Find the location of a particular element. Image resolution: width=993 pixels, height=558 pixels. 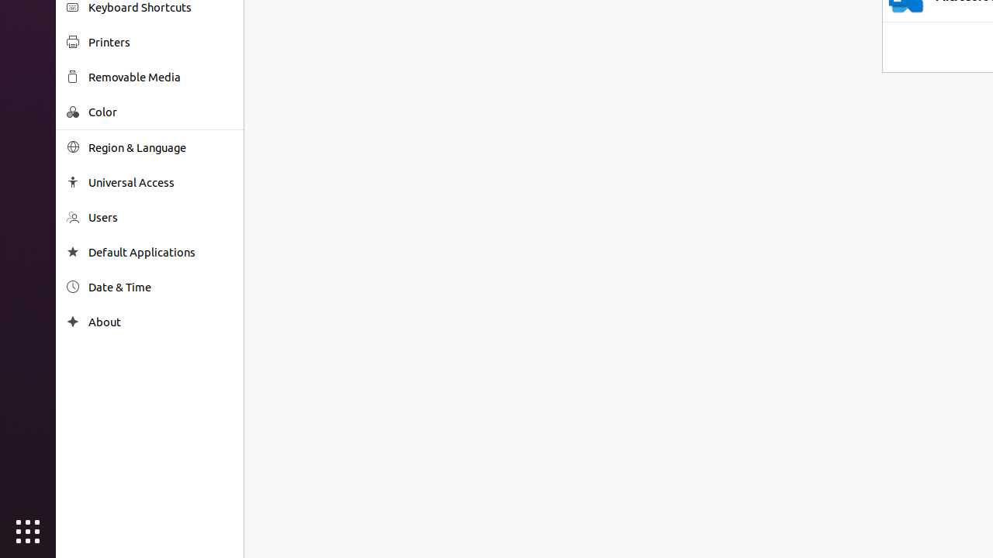

Removable Media is located at coordinates (161, 77).